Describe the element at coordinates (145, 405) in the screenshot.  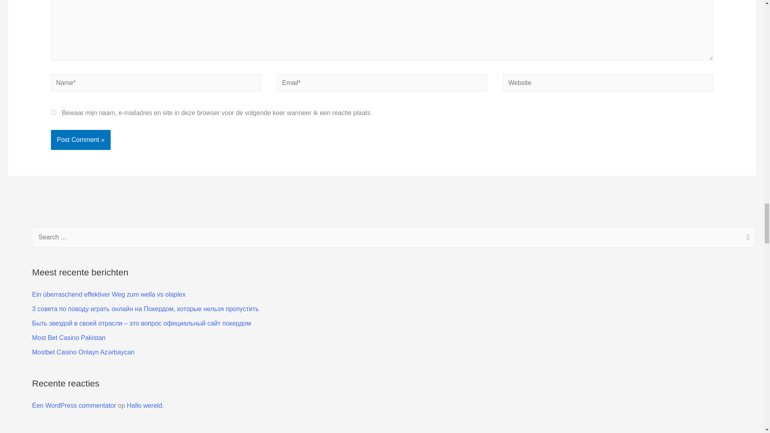
I see `Hallo wereld.` at that location.